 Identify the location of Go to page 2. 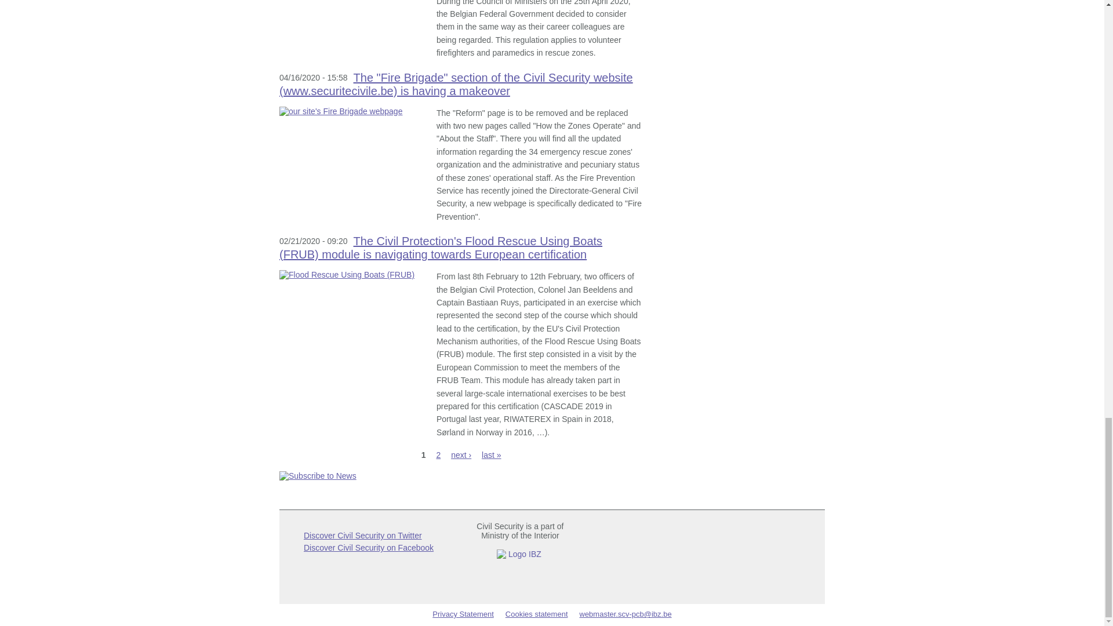
(438, 454).